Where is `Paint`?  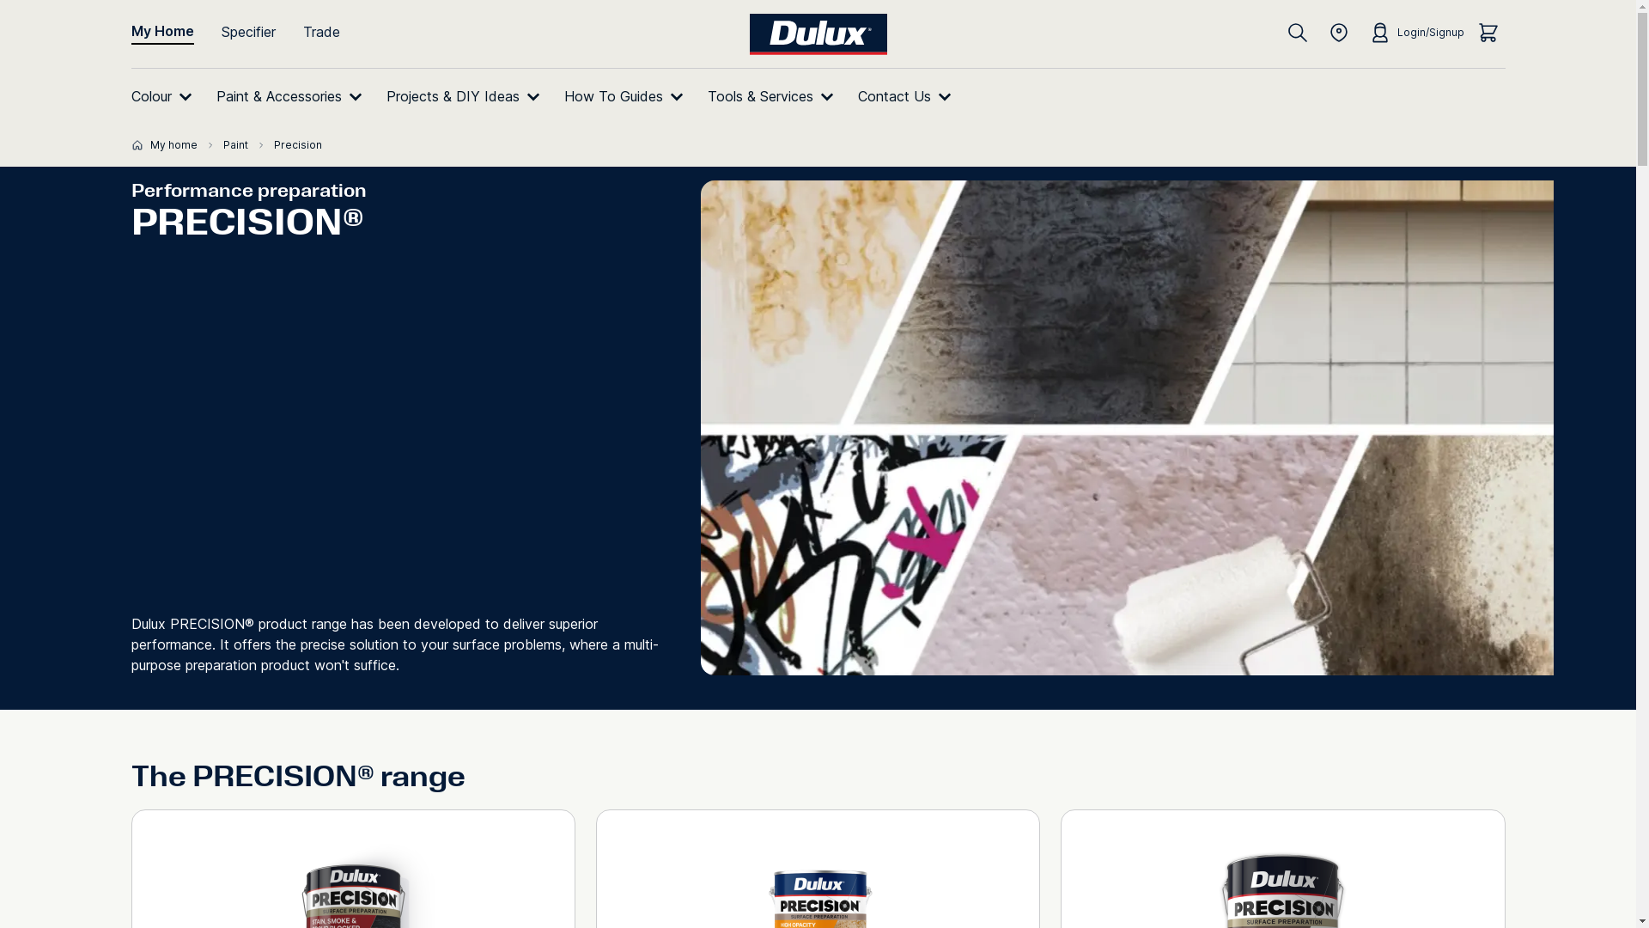
Paint is located at coordinates (246, 145).